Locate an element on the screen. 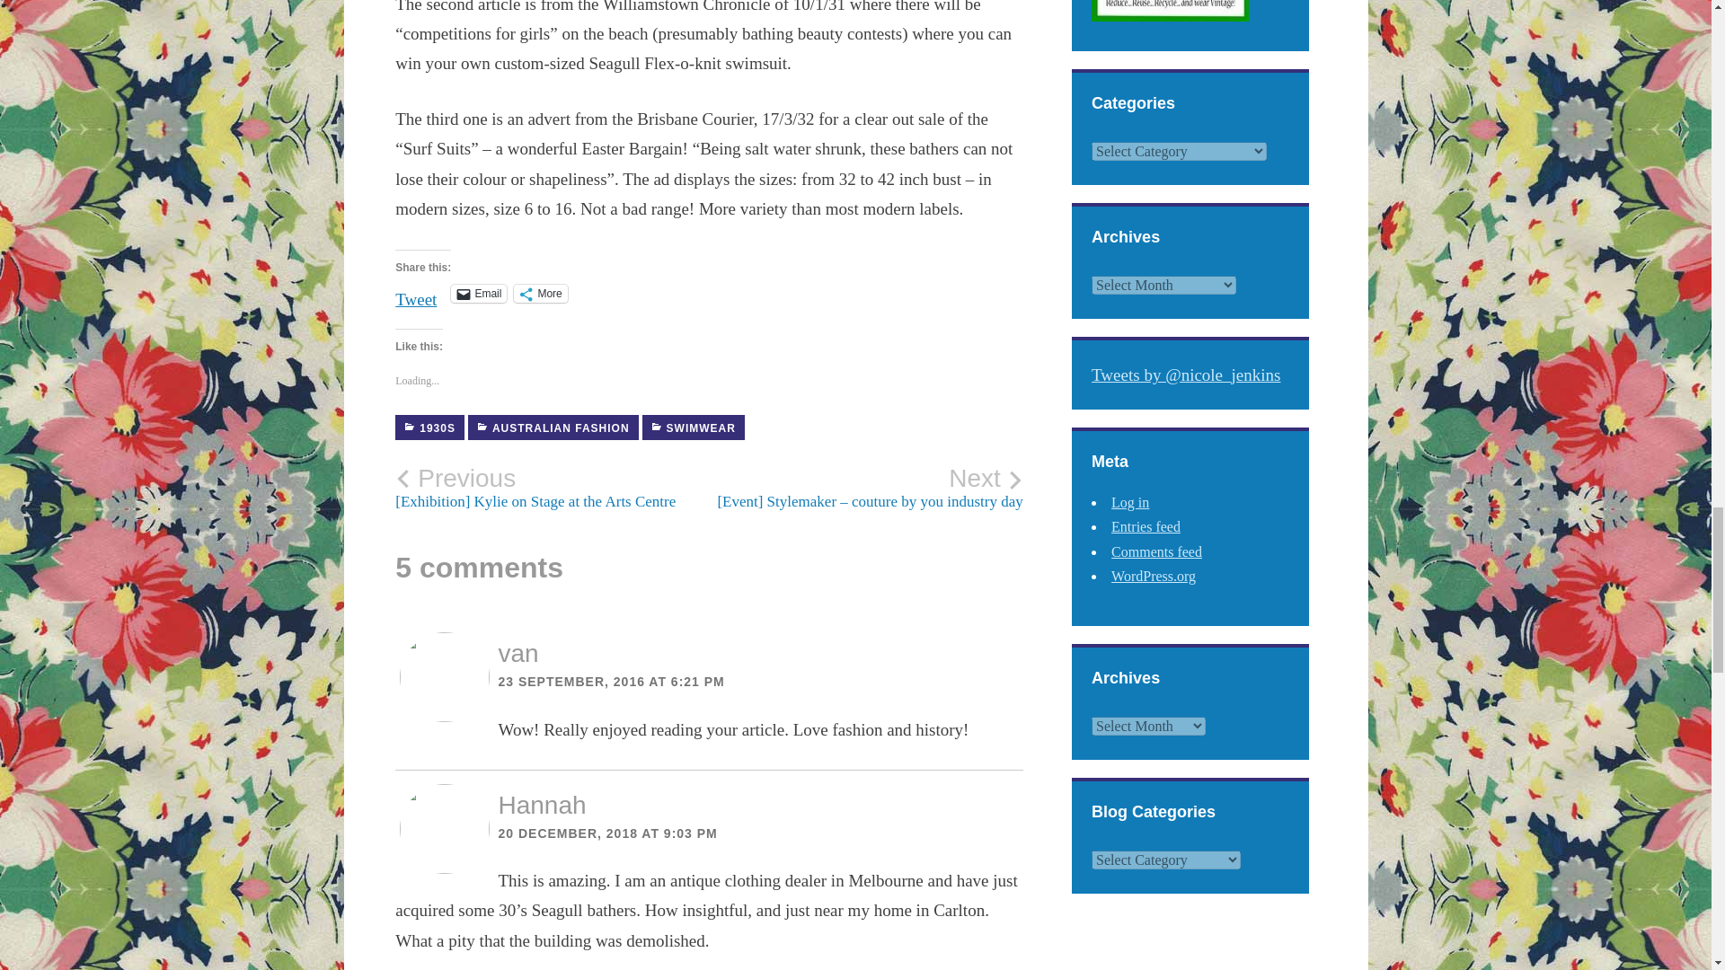 This screenshot has width=1725, height=970. More is located at coordinates (541, 293).